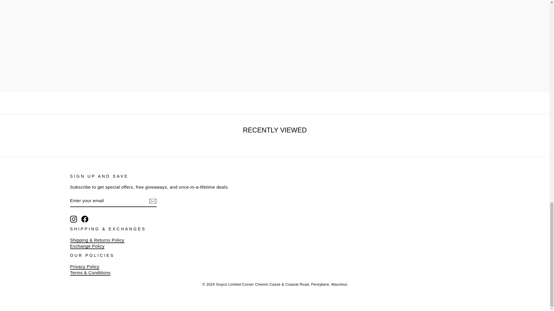 This screenshot has width=554, height=311. Describe the element at coordinates (97, 240) in the screenshot. I see `Shipping Policy` at that location.